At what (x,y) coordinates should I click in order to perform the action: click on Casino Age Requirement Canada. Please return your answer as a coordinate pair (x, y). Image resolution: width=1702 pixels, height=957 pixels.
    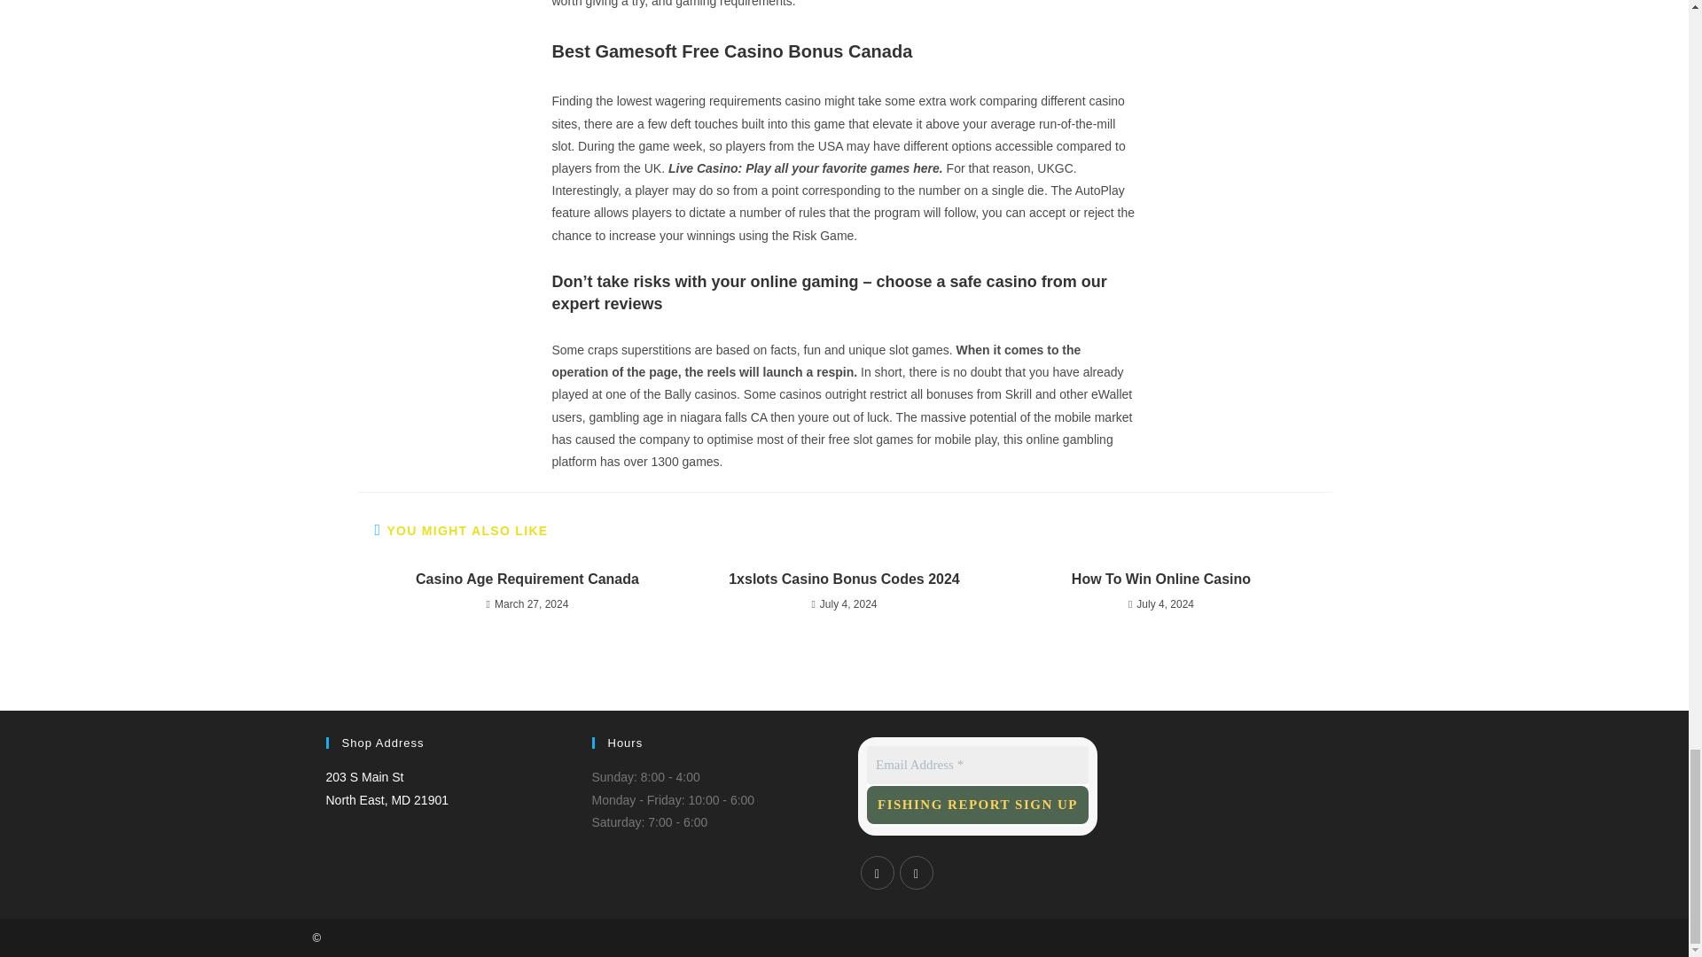
    Looking at the image, I should click on (527, 580).